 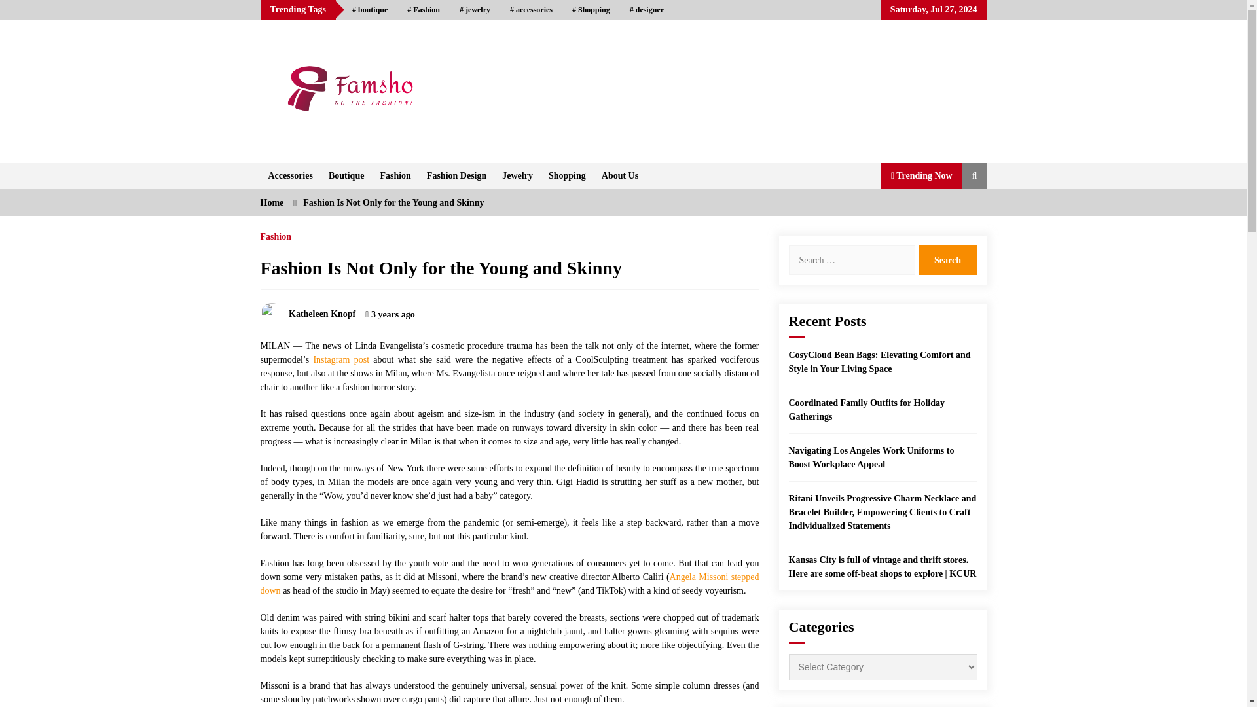 I want to click on Fashion Design, so click(x=456, y=176).